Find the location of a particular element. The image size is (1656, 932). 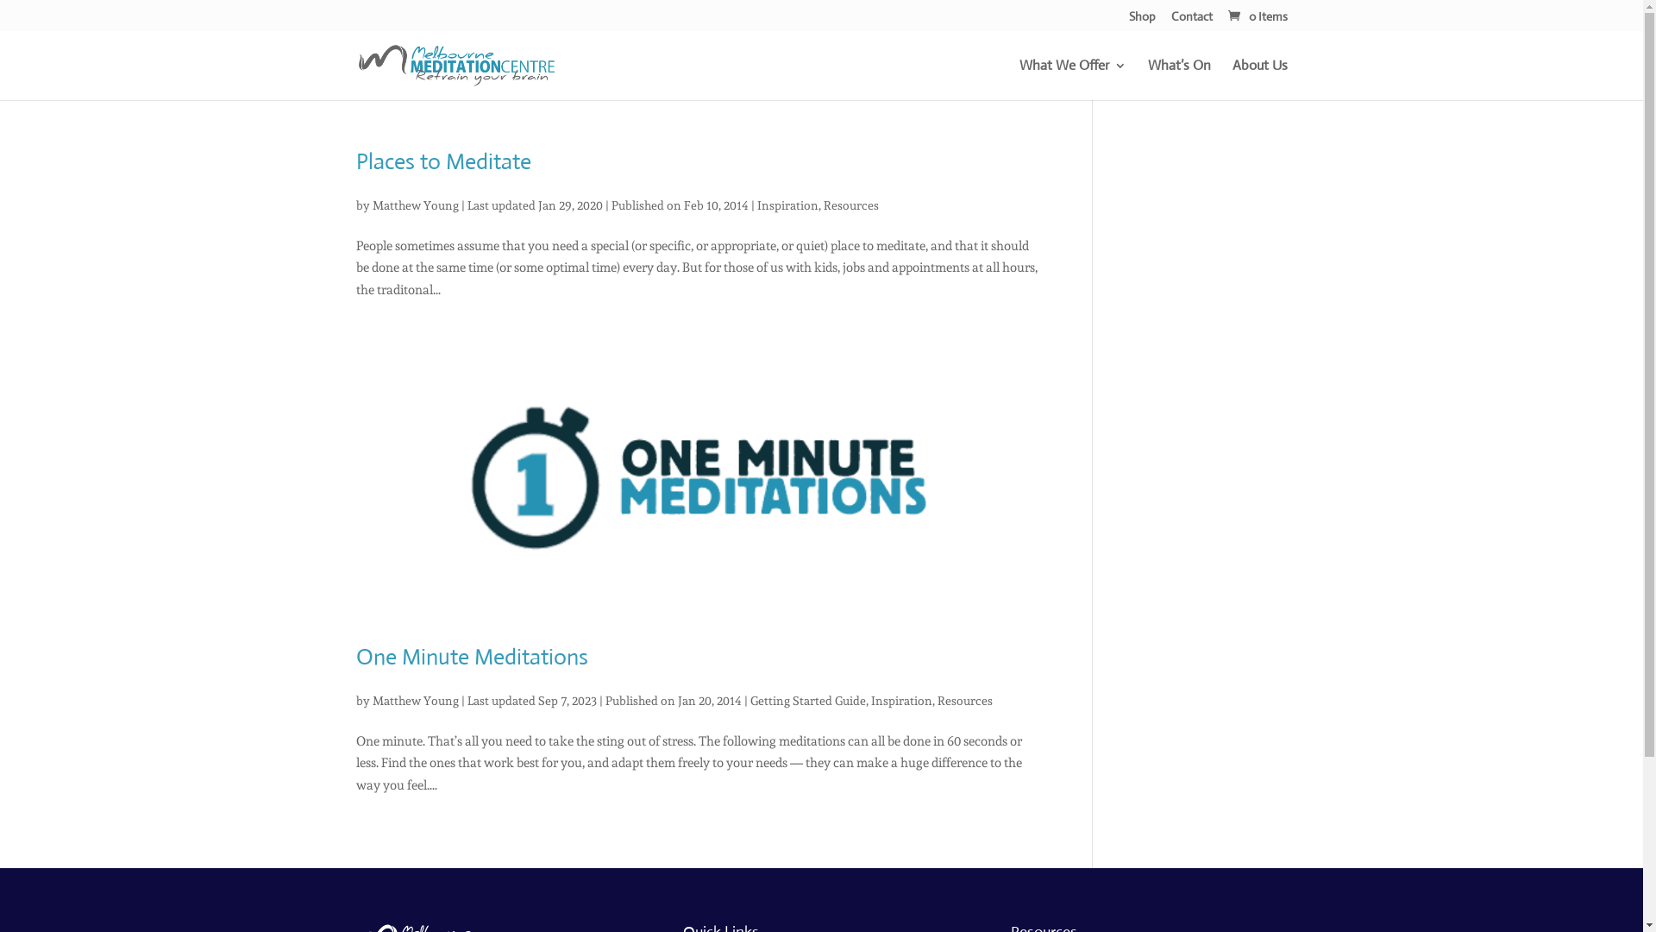

About Us is located at coordinates (1259, 79).